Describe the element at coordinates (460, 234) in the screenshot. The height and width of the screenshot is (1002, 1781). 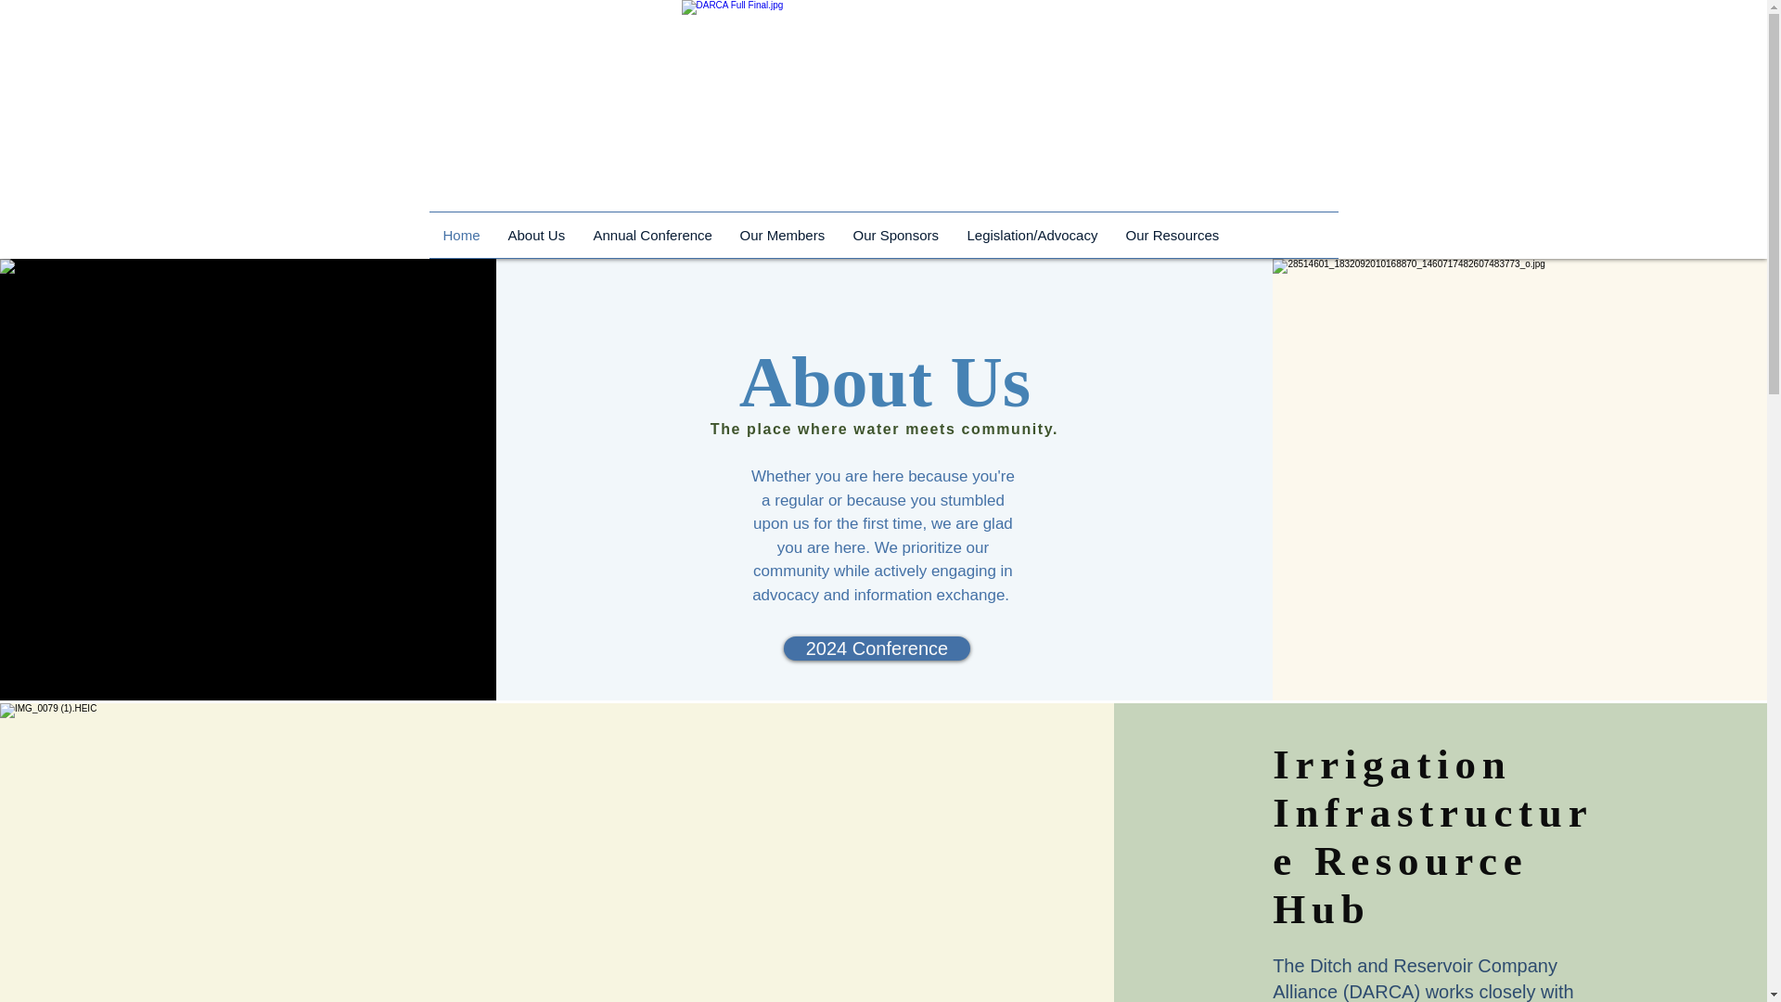
I see `Home` at that location.